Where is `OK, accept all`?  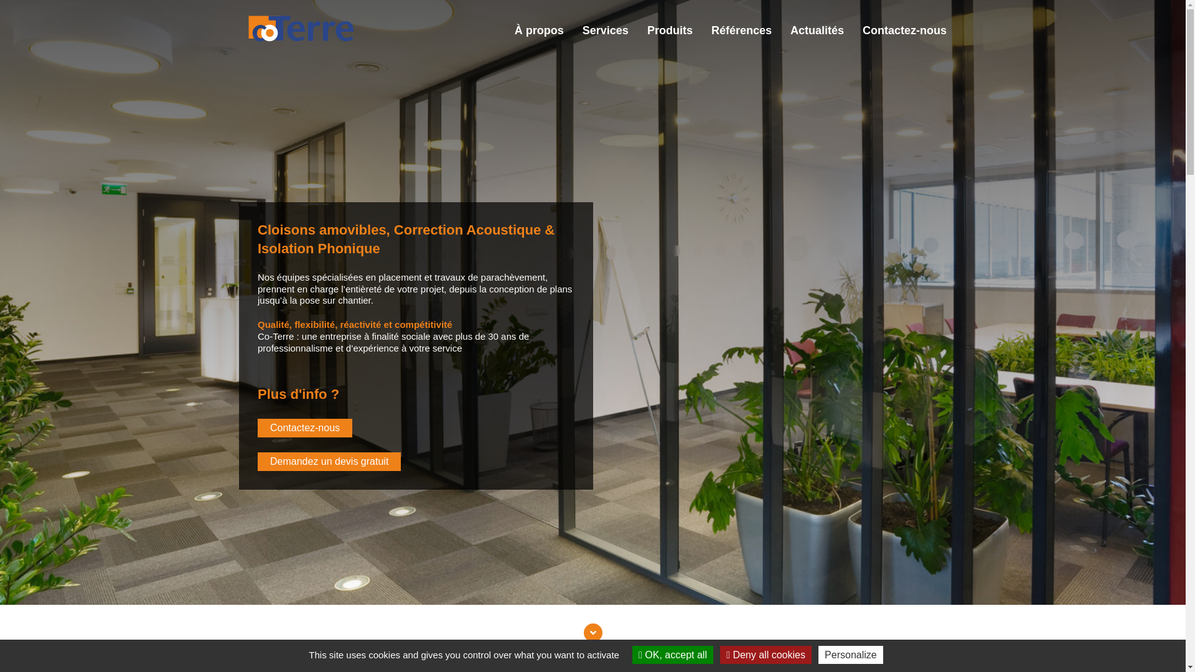
OK, accept all is located at coordinates (673, 655).